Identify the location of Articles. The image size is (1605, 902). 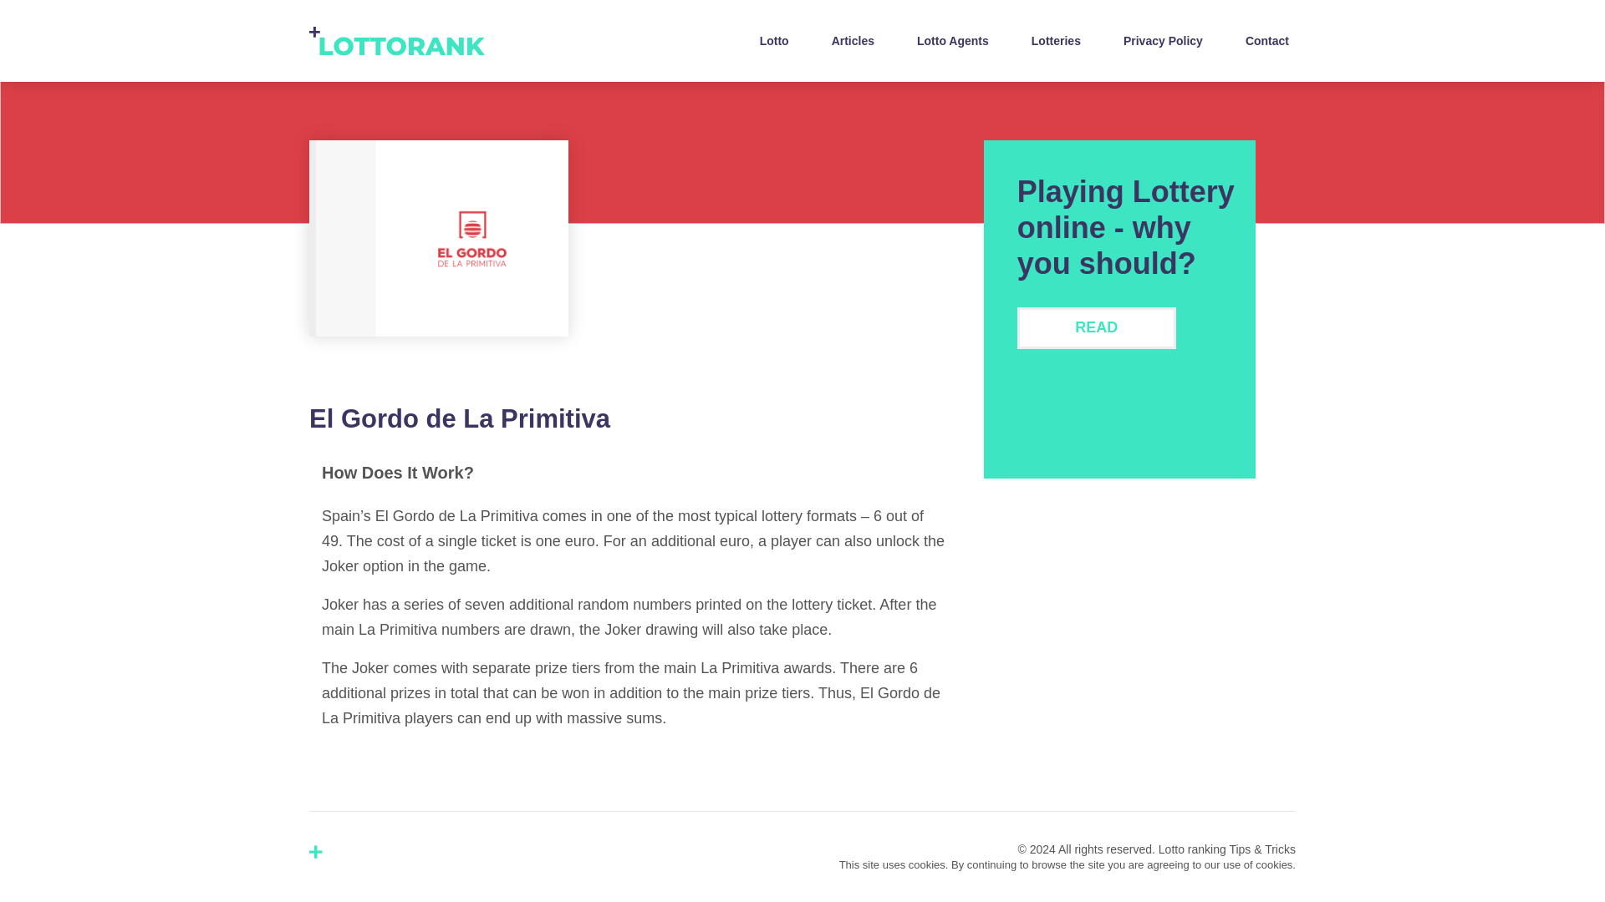
(853, 40).